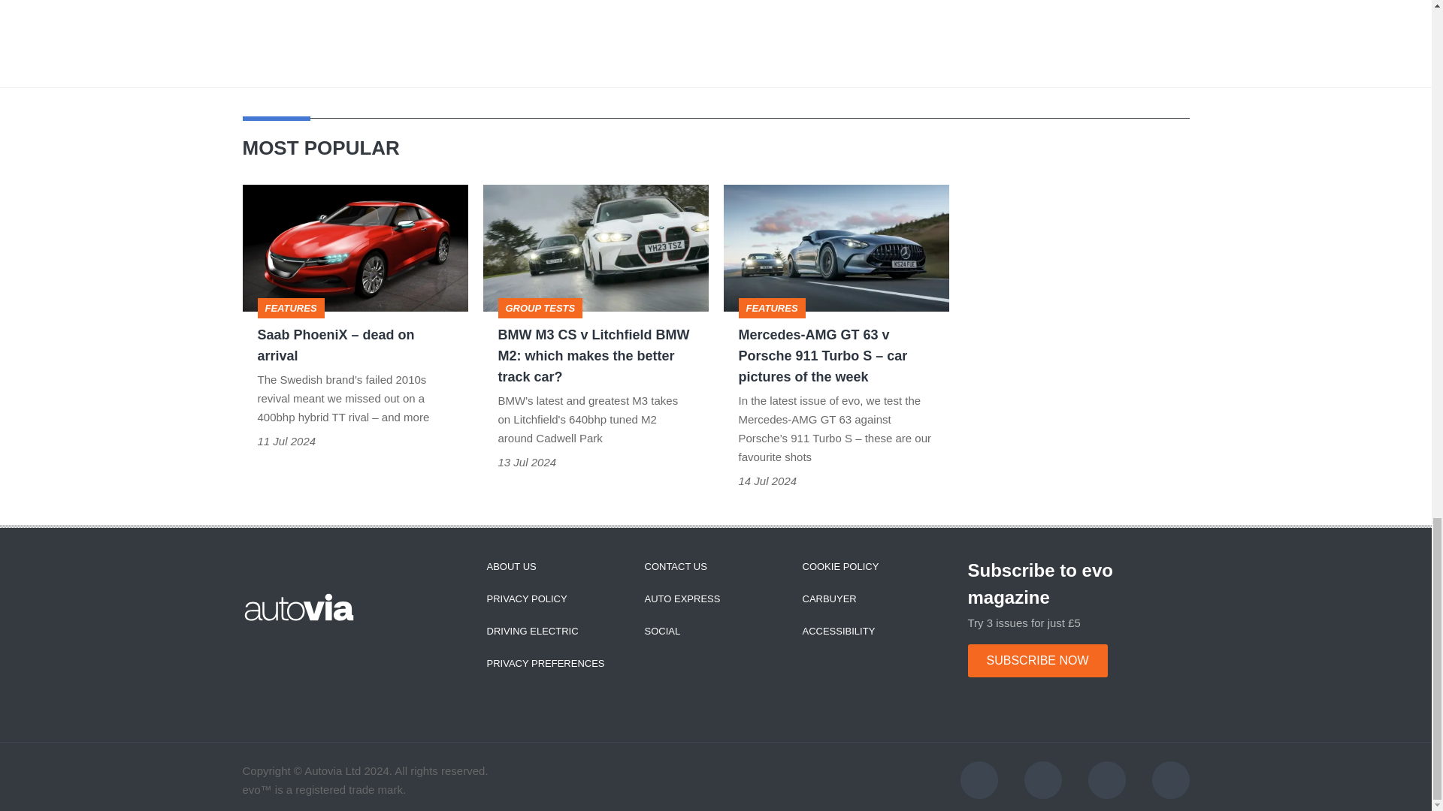 This screenshot has width=1443, height=811. What do you see at coordinates (512, 566) in the screenshot?
I see `ABOUT US` at bounding box center [512, 566].